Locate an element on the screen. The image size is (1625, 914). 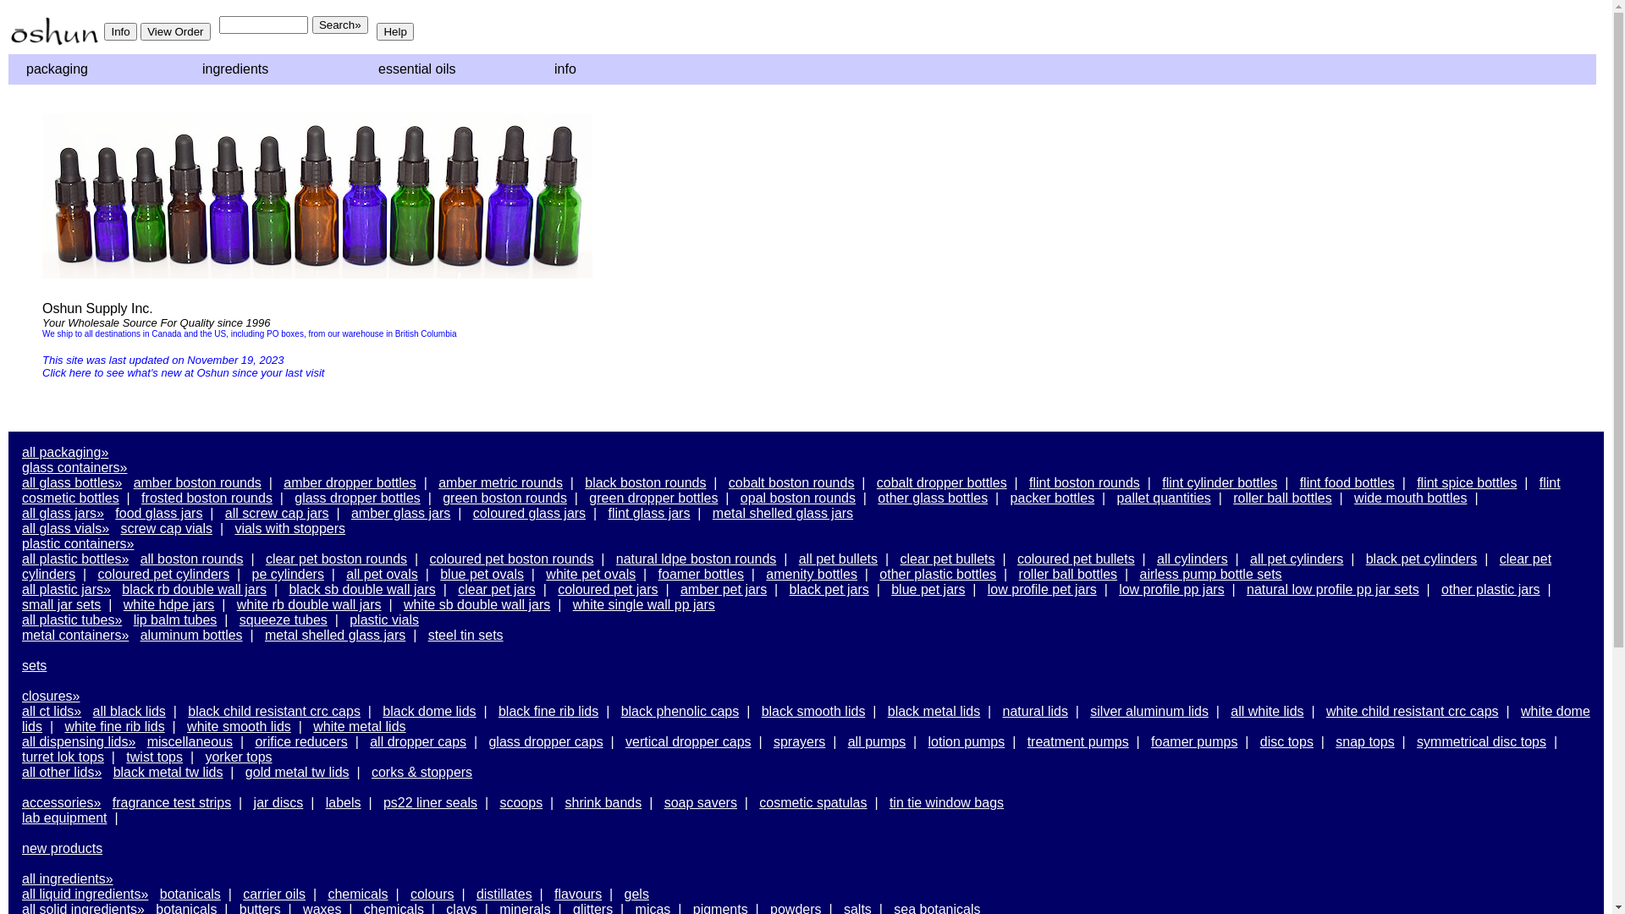
aluminum bottles is located at coordinates (191, 635).